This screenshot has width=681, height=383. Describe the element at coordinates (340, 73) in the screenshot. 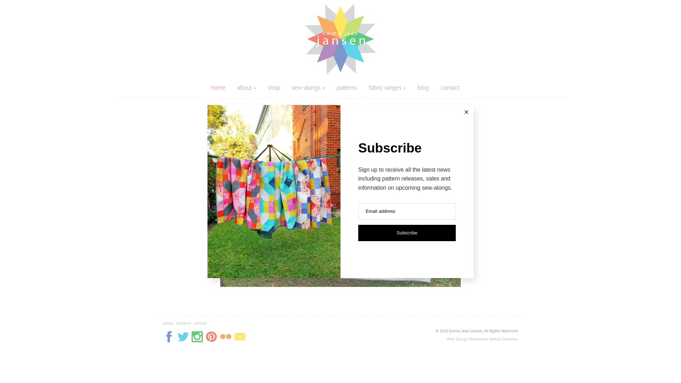

I see `Emma Jean Jansen's Logo` at that location.